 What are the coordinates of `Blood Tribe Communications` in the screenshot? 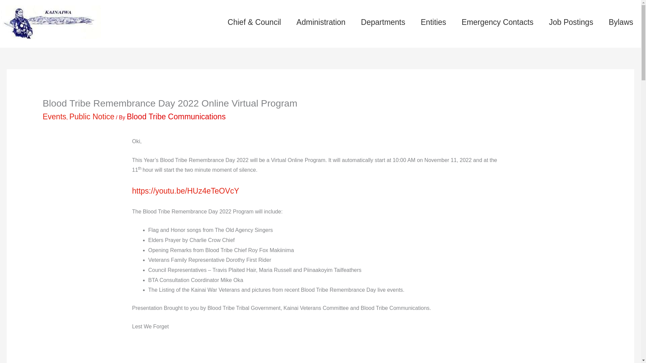 It's located at (176, 116).